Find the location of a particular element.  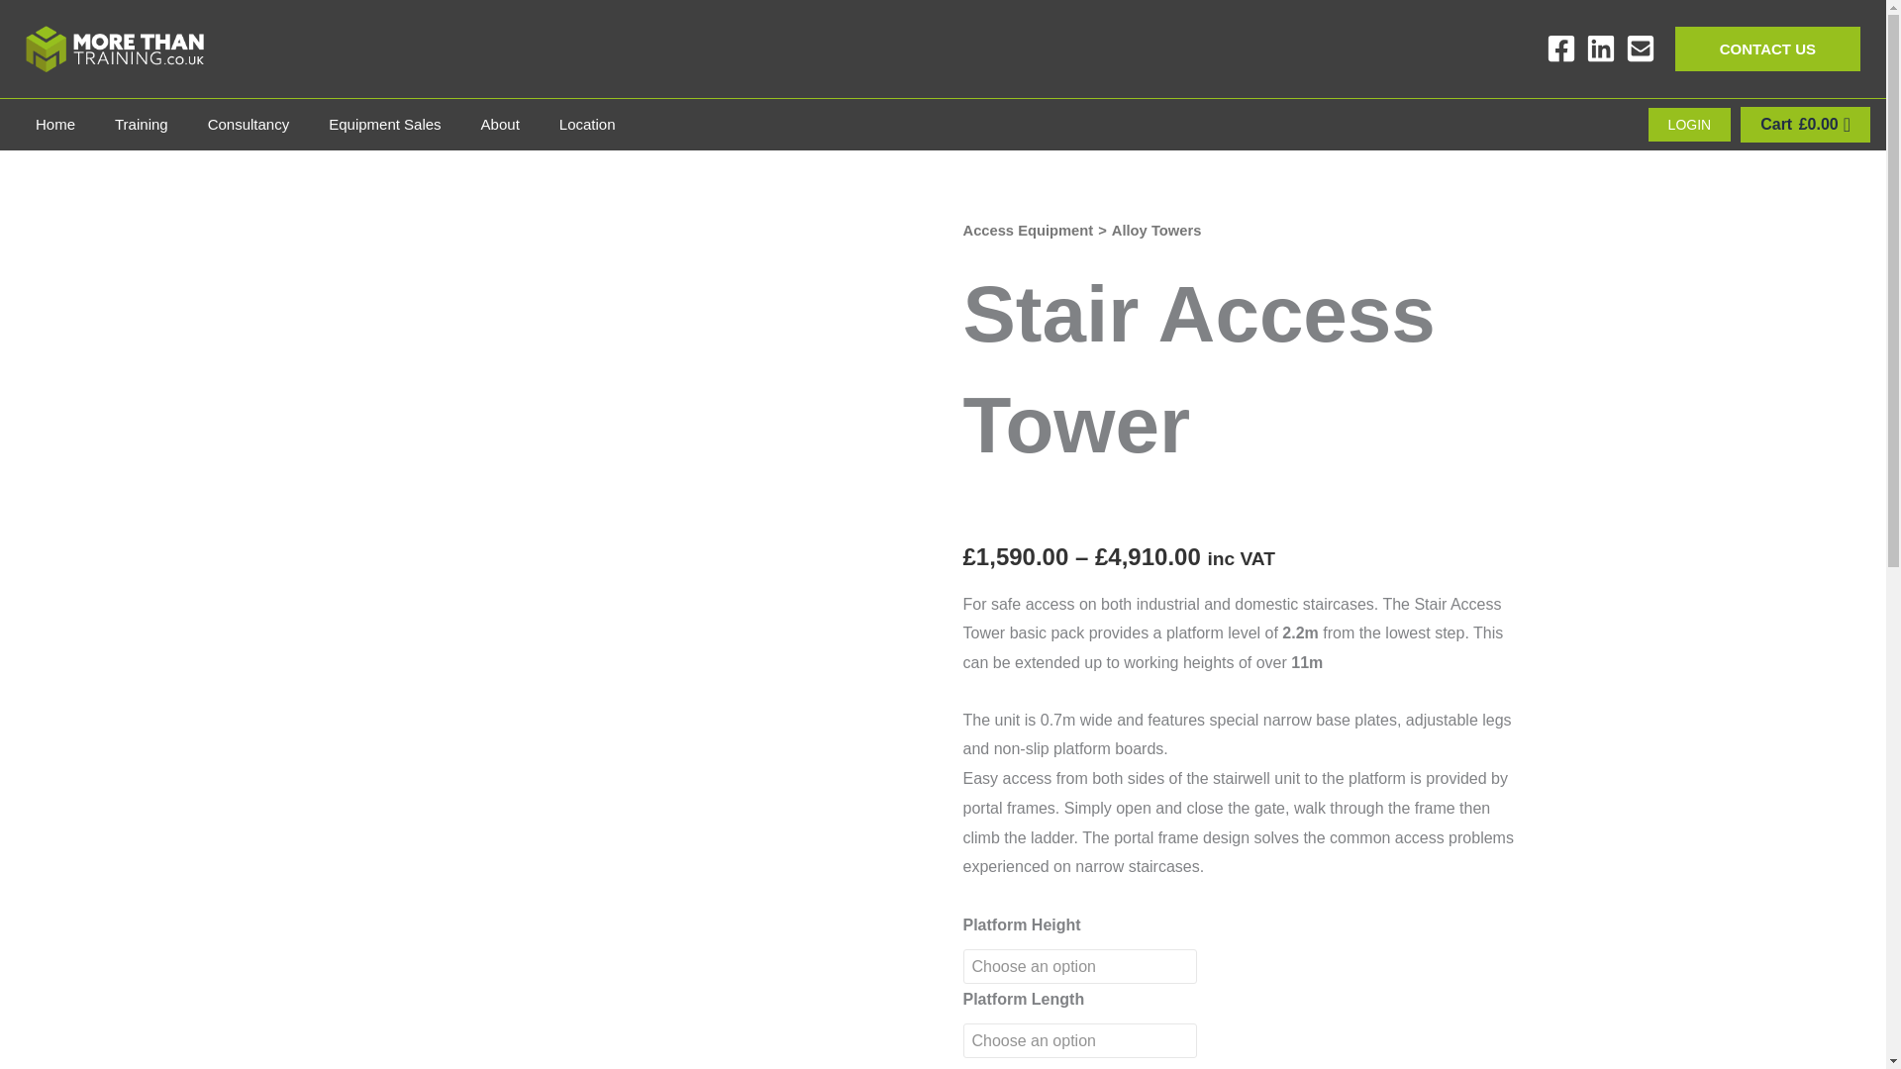

Facebook-square is located at coordinates (1560, 48).